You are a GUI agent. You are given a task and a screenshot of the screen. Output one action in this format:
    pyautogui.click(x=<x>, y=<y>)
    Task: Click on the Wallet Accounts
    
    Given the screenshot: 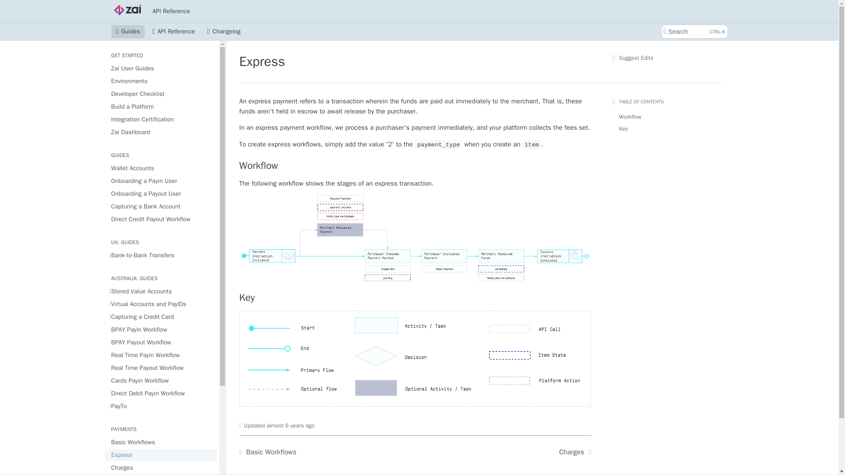 What is the action you would take?
    pyautogui.click(x=161, y=168)
    